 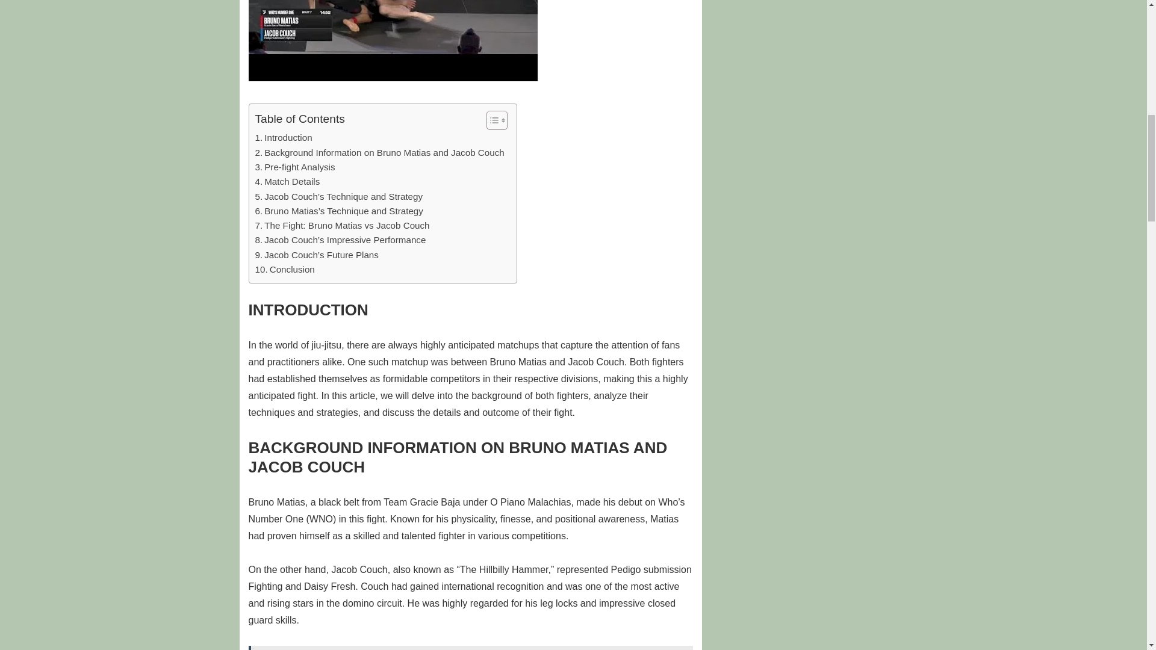 I want to click on Match Details, so click(x=288, y=182).